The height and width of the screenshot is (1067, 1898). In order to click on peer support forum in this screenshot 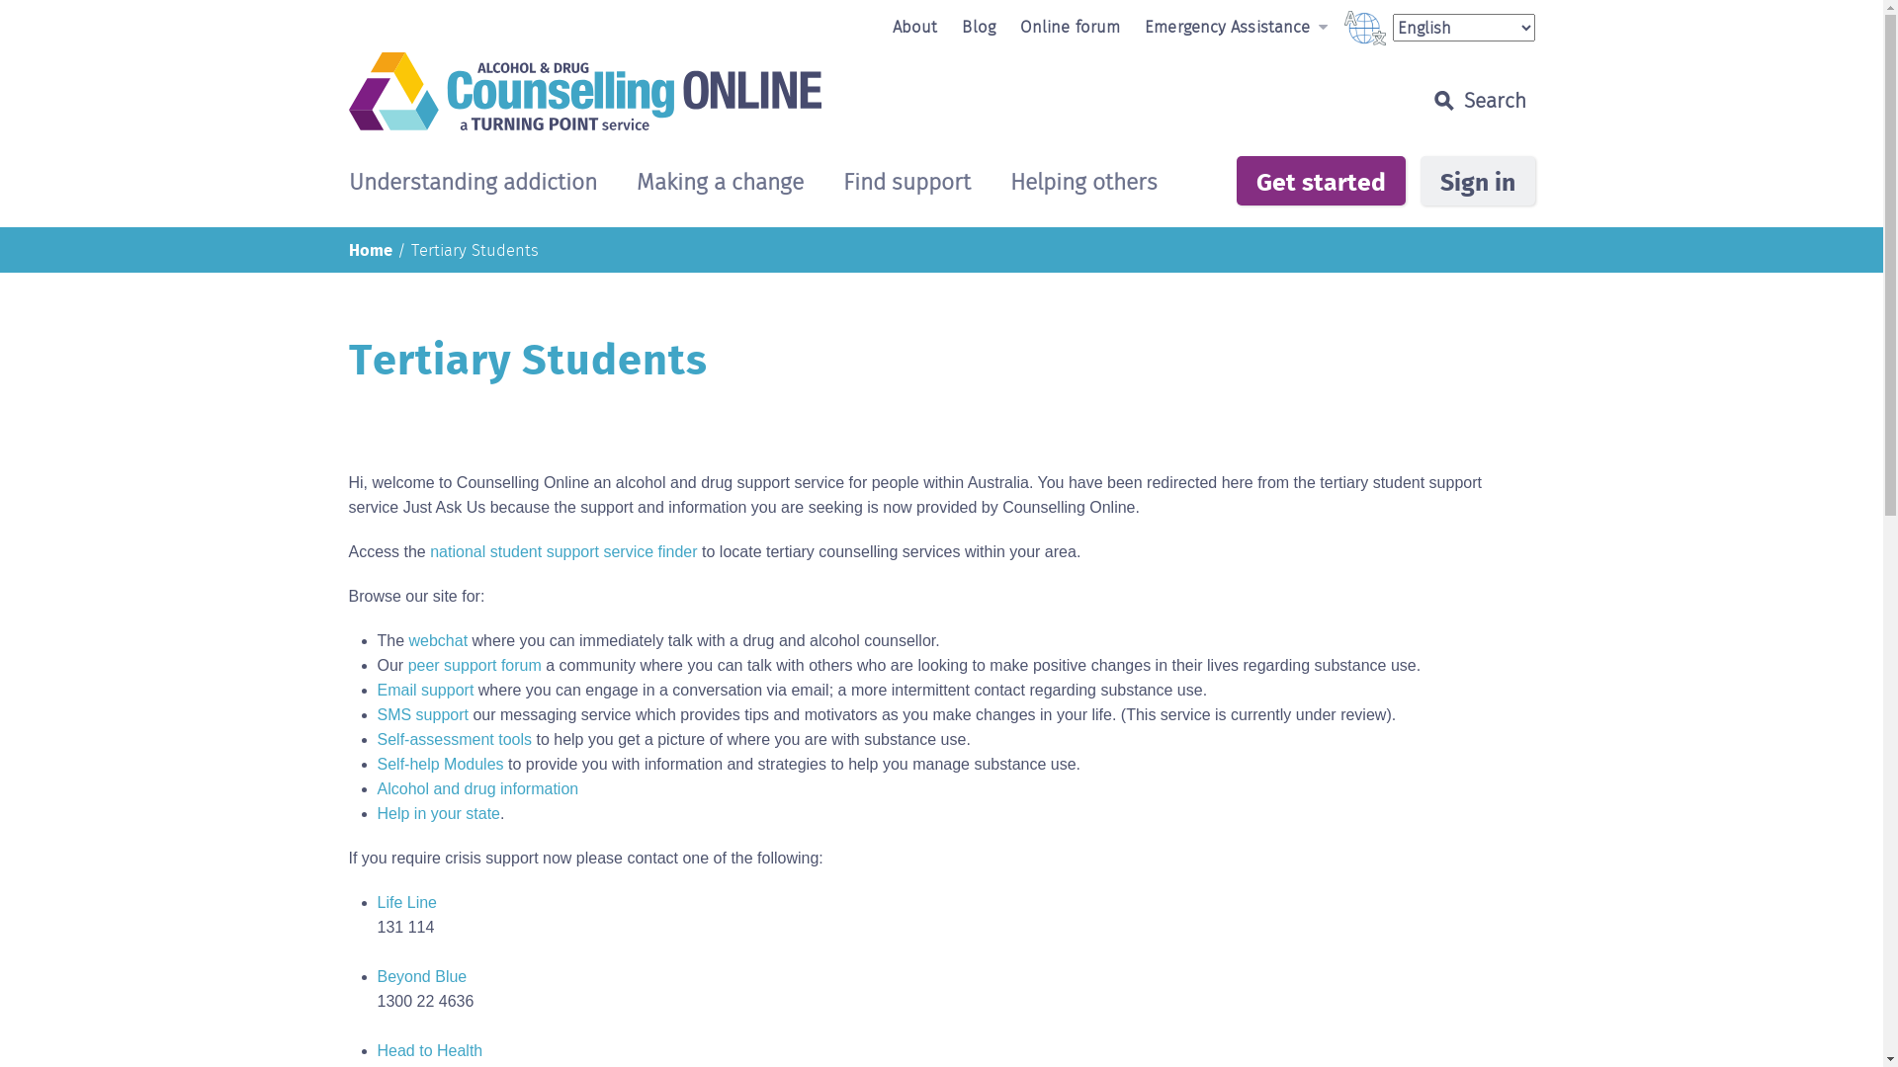, I will do `click(474, 666)`.